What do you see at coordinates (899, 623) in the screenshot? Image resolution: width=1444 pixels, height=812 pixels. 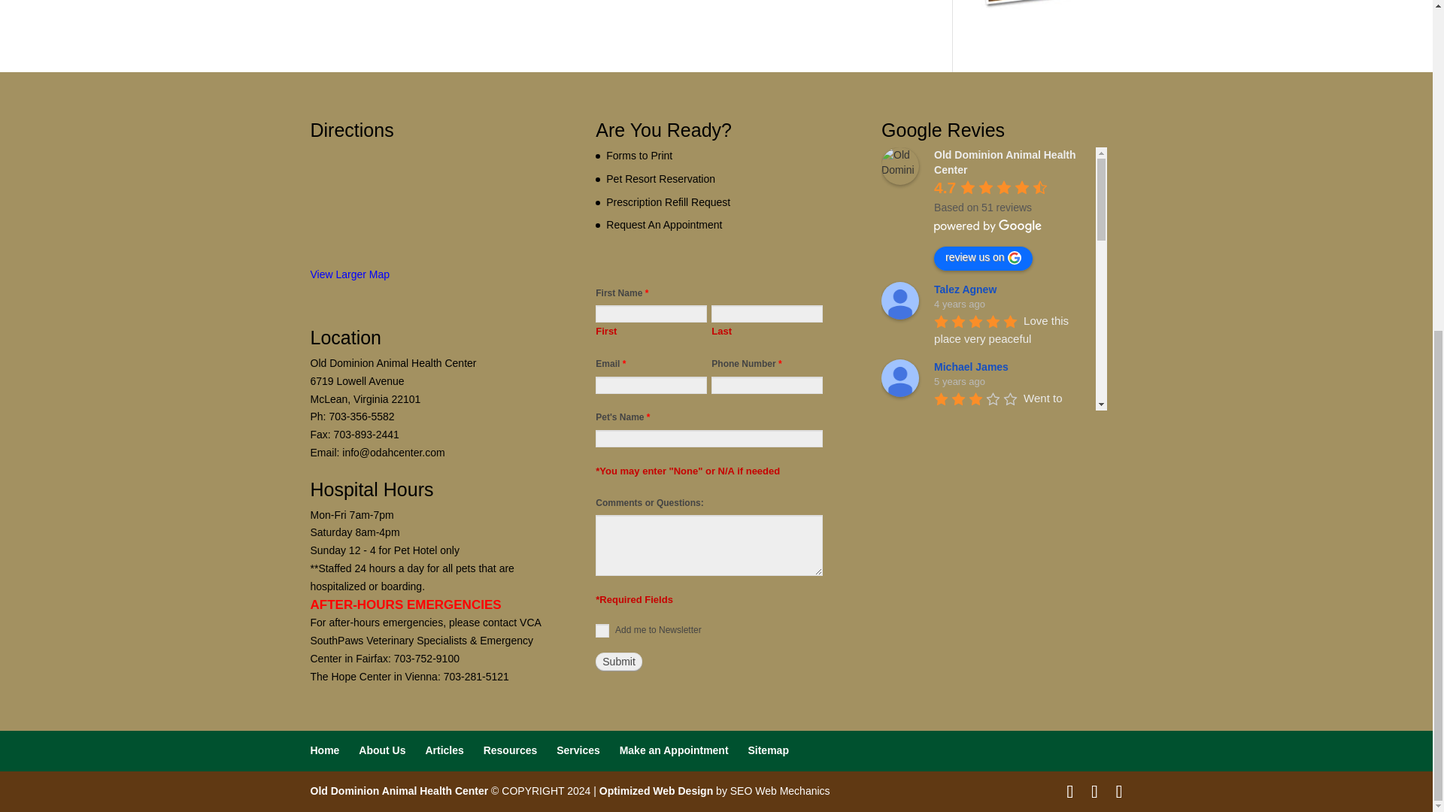 I see `Scott McDermond` at bounding box center [899, 623].